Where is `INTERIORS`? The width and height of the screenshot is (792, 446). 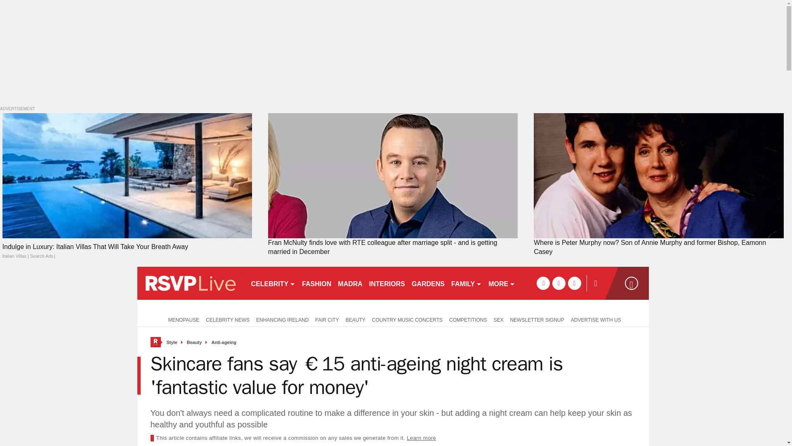 INTERIORS is located at coordinates (387, 283).